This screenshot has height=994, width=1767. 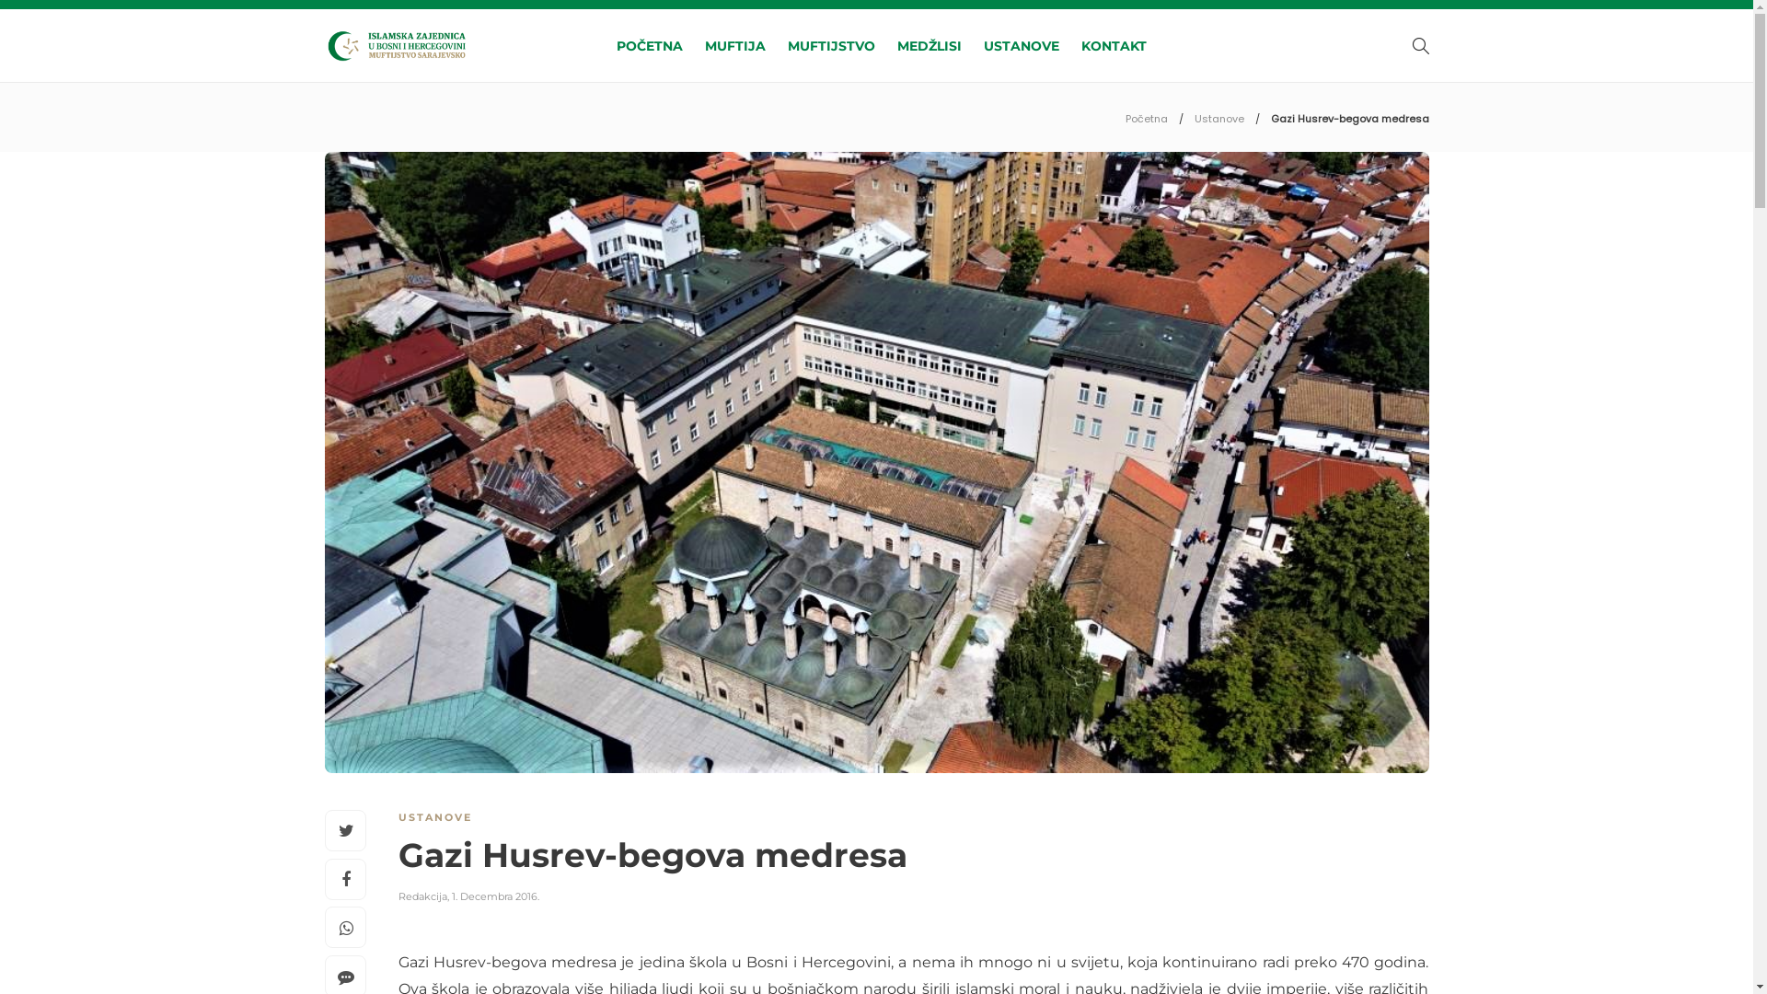 I want to click on MUFTIJSTVO, so click(x=832, y=46).